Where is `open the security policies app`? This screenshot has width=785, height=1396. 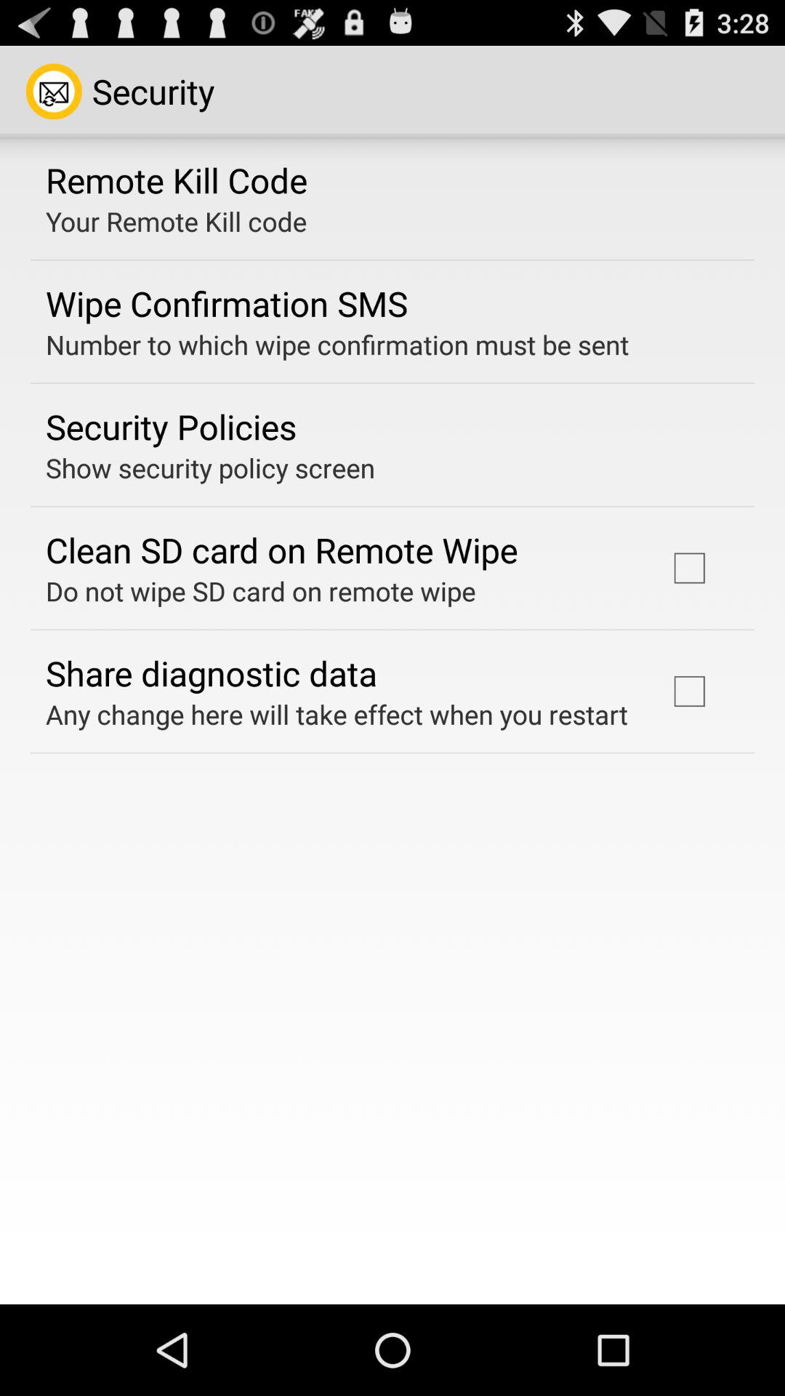
open the security policies app is located at coordinates (172, 426).